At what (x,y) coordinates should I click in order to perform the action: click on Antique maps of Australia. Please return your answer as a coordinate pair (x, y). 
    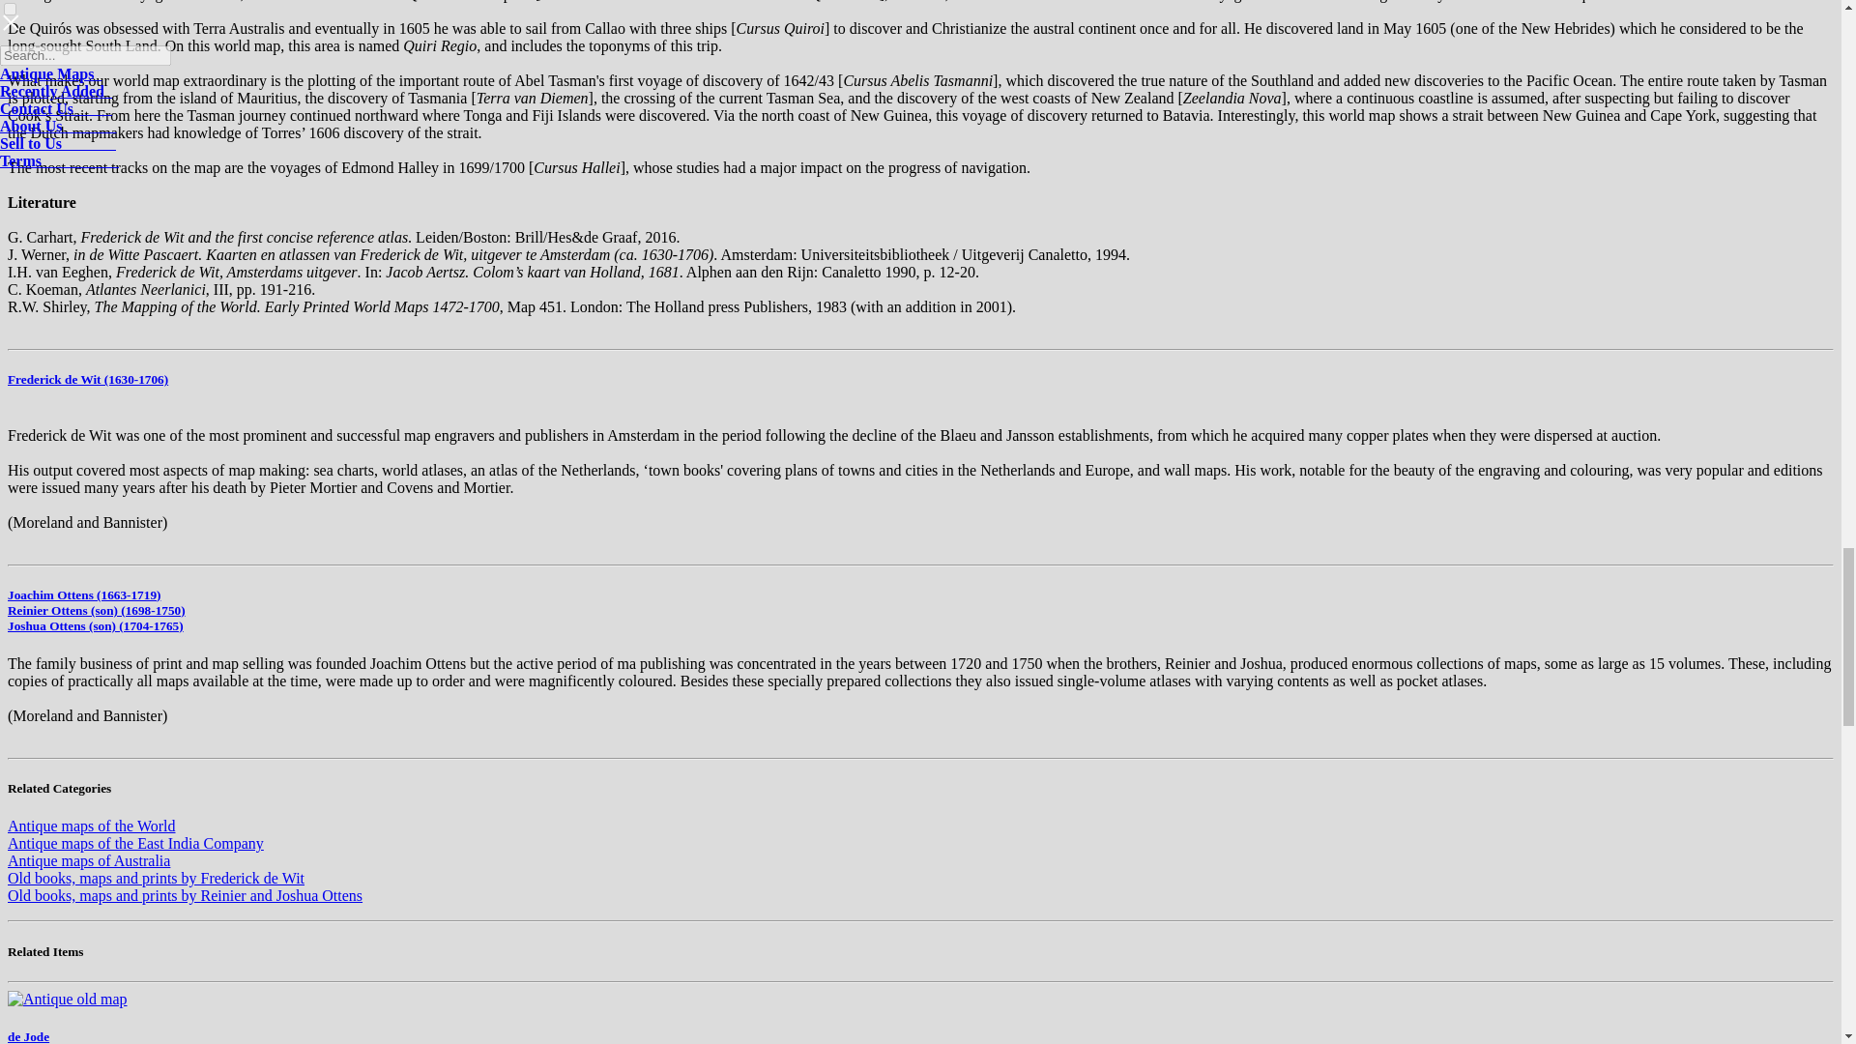
    Looking at the image, I should click on (89, 860).